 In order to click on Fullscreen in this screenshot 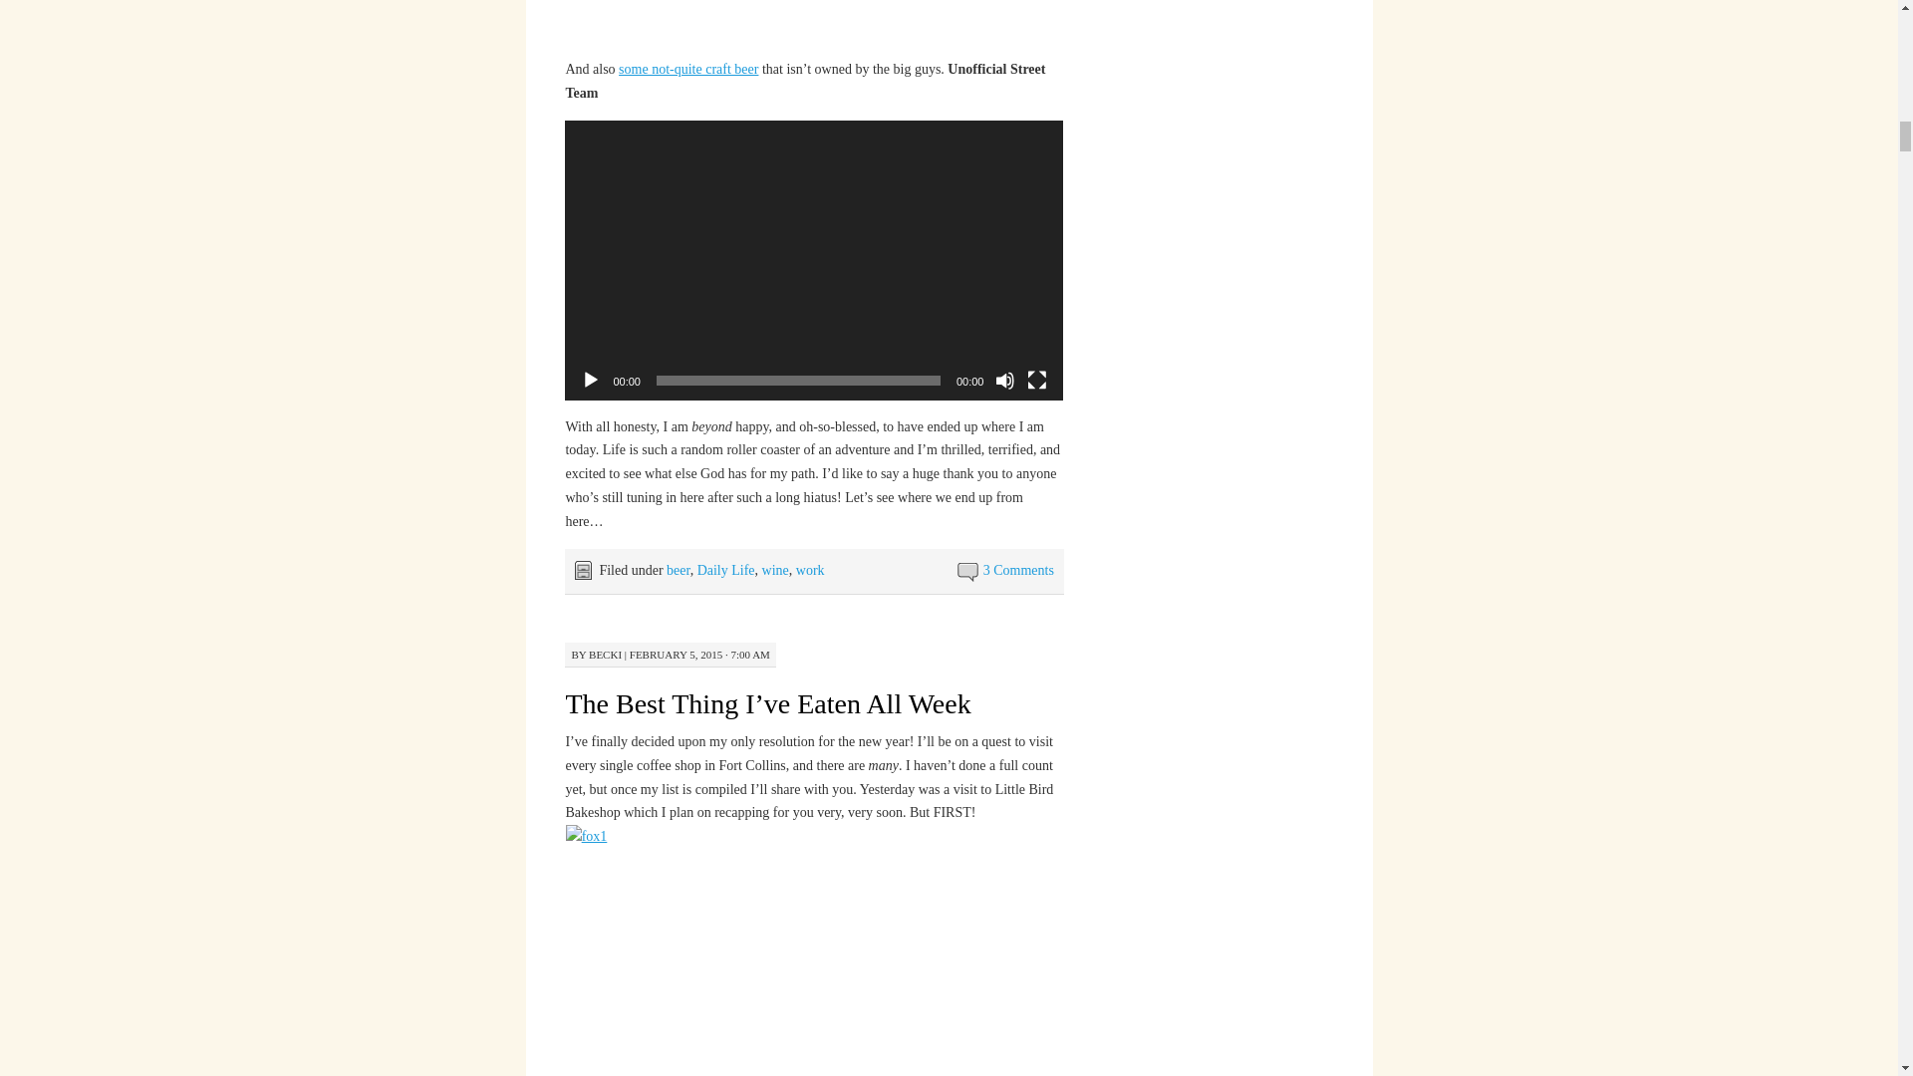, I will do `click(1036, 381)`.